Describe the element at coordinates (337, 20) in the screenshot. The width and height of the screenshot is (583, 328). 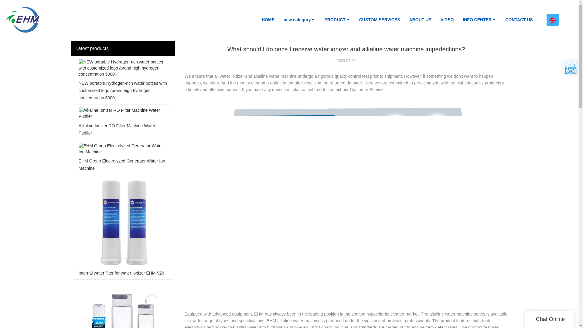
I see `PRODUCT` at that location.